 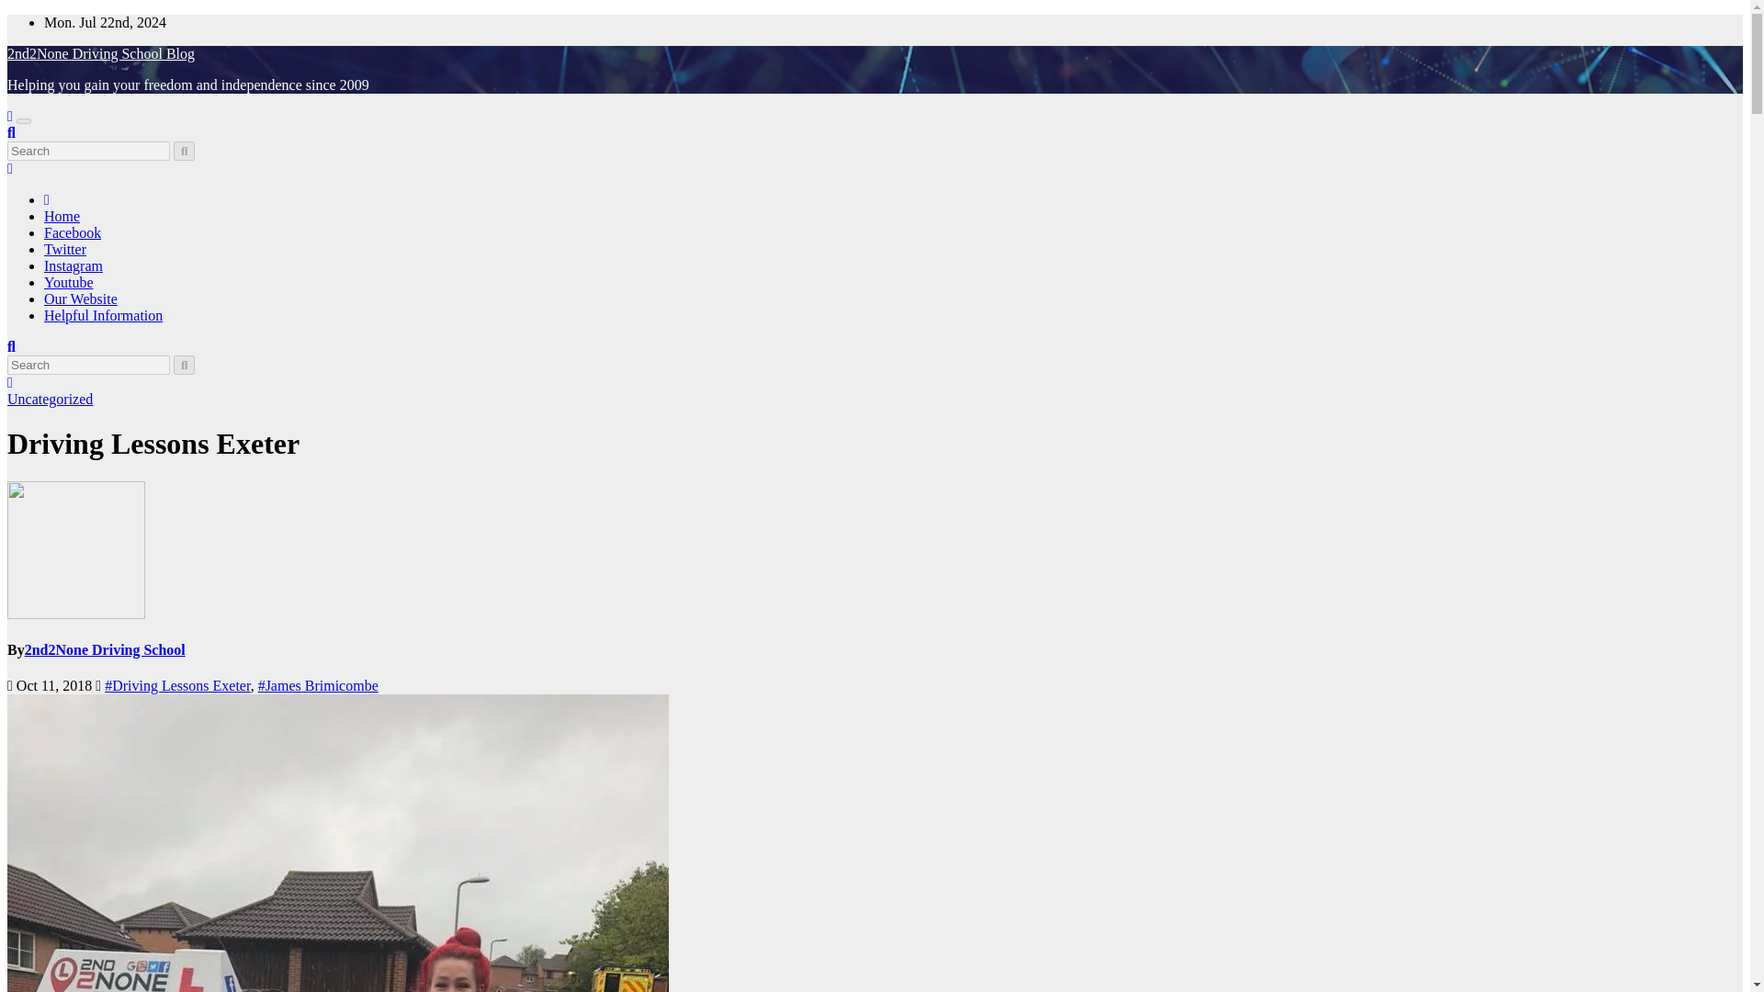 I want to click on Our Website, so click(x=81, y=299).